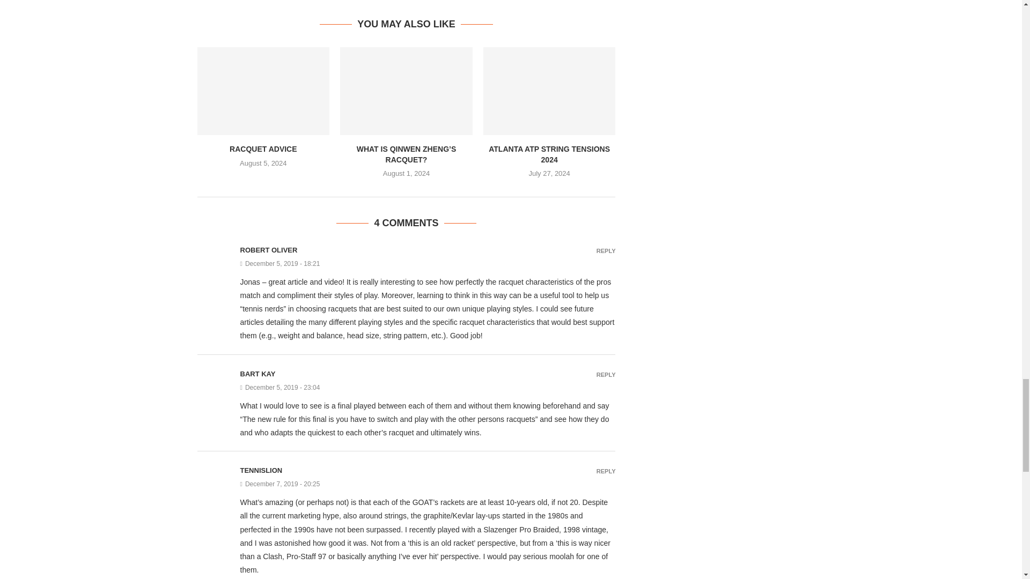 This screenshot has width=1030, height=579. I want to click on Saturday, December 7, 2019, 8:25 pm, so click(428, 484).